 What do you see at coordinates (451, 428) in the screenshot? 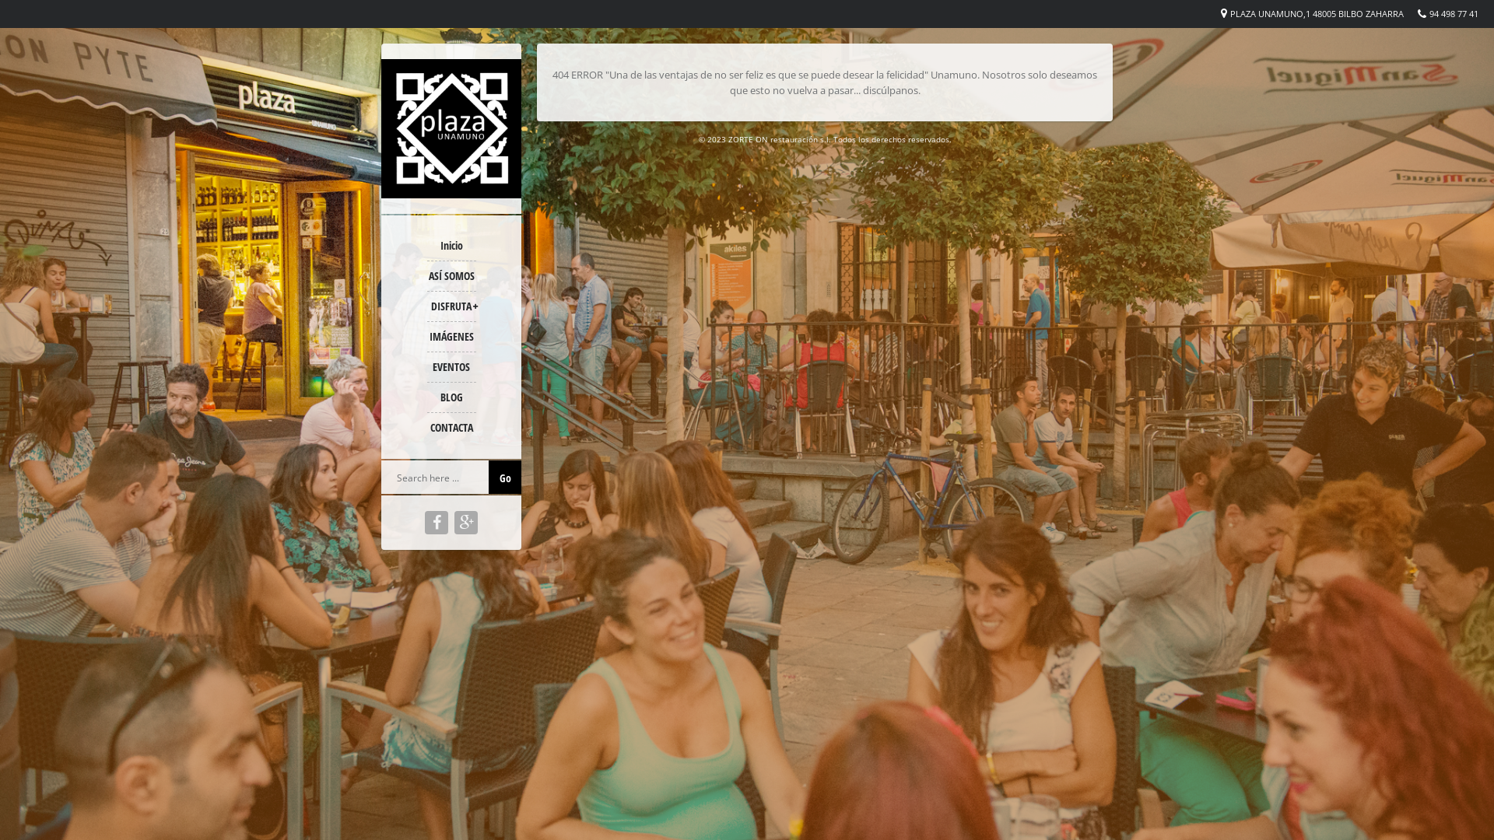
I see `CONTACTA` at bounding box center [451, 428].